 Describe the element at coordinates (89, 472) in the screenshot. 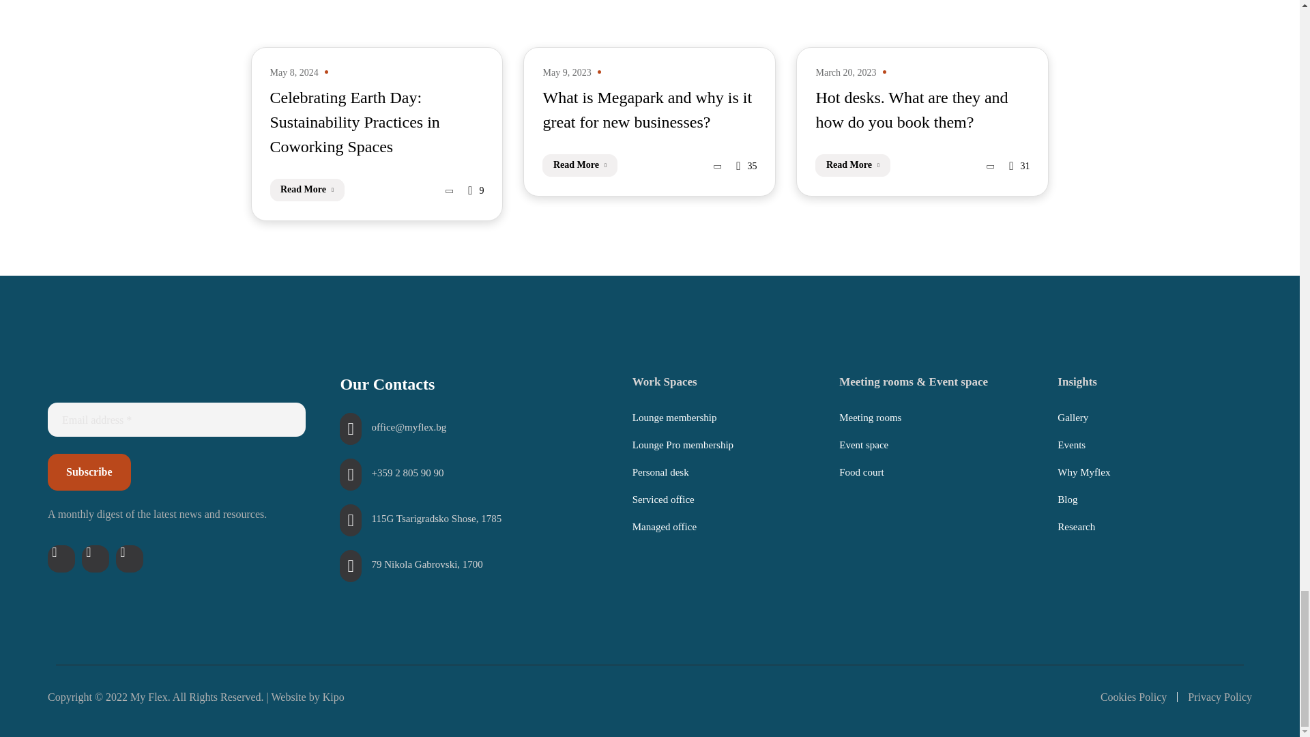

I see `Subscribe` at that location.